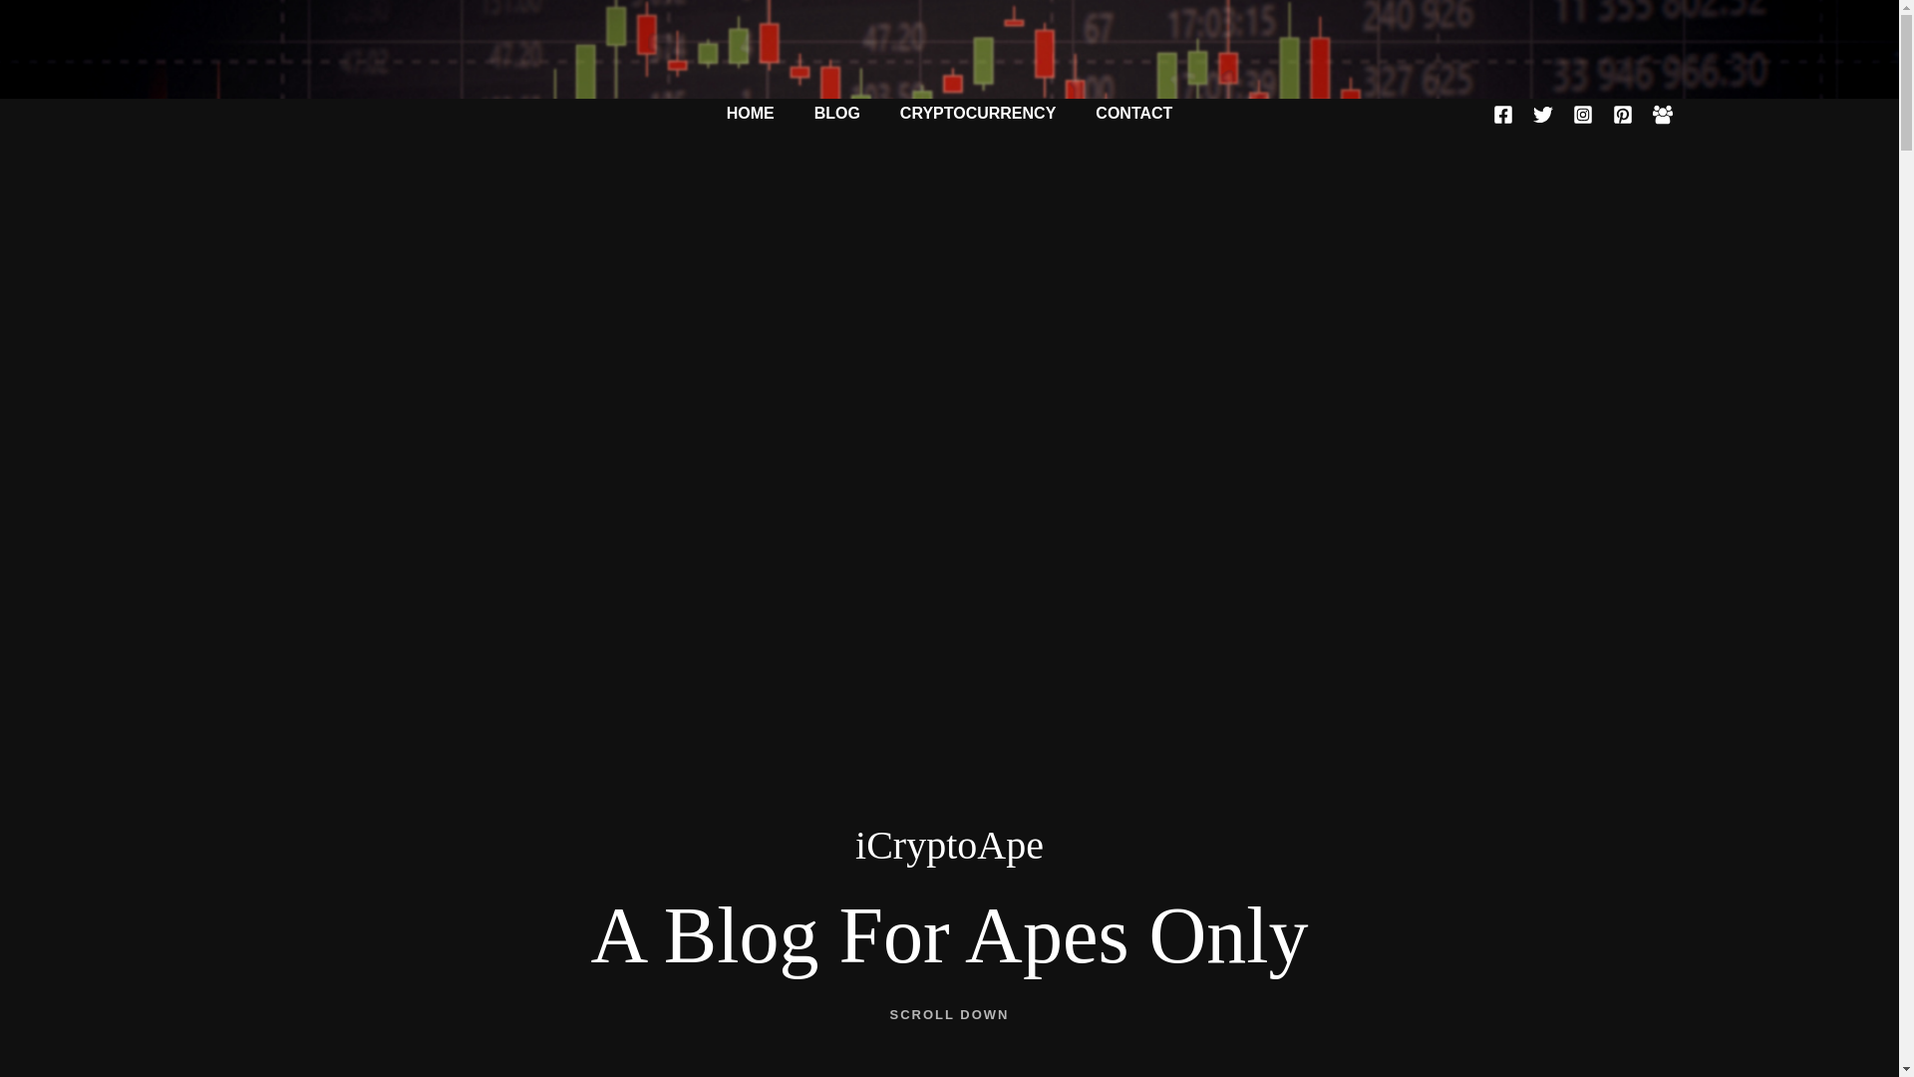 The width and height of the screenshot is (1914, 1077). I want to click on CONTACT, so click(1134, 114).